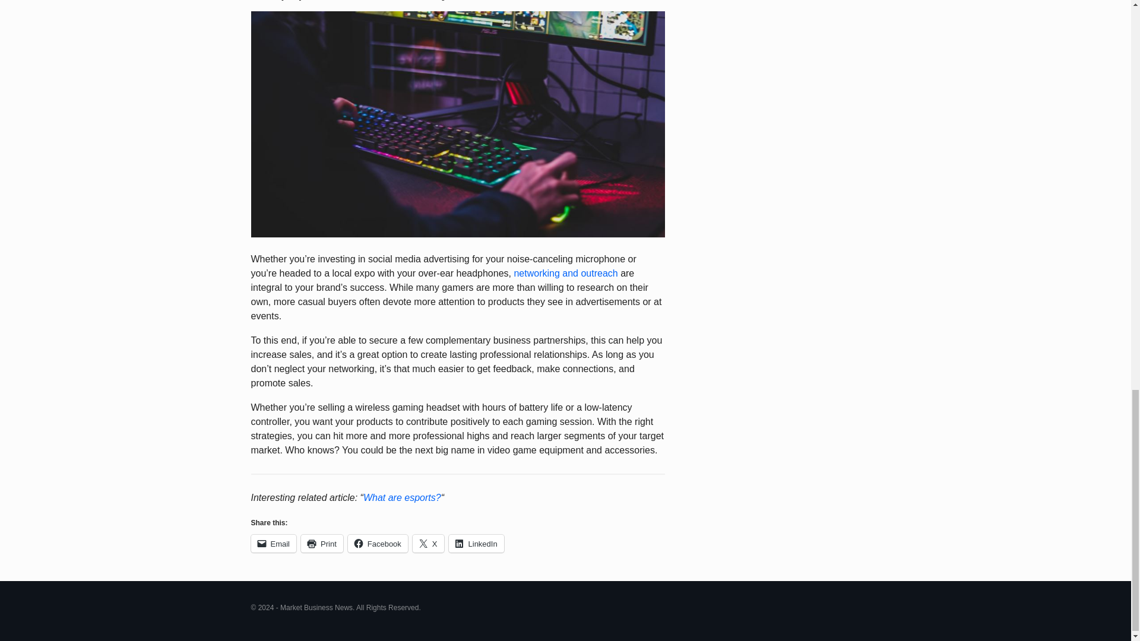  What do you see at coordinates (322, 543) in the screenshot?
I see `Click to print` at bounding box center [322, 543].